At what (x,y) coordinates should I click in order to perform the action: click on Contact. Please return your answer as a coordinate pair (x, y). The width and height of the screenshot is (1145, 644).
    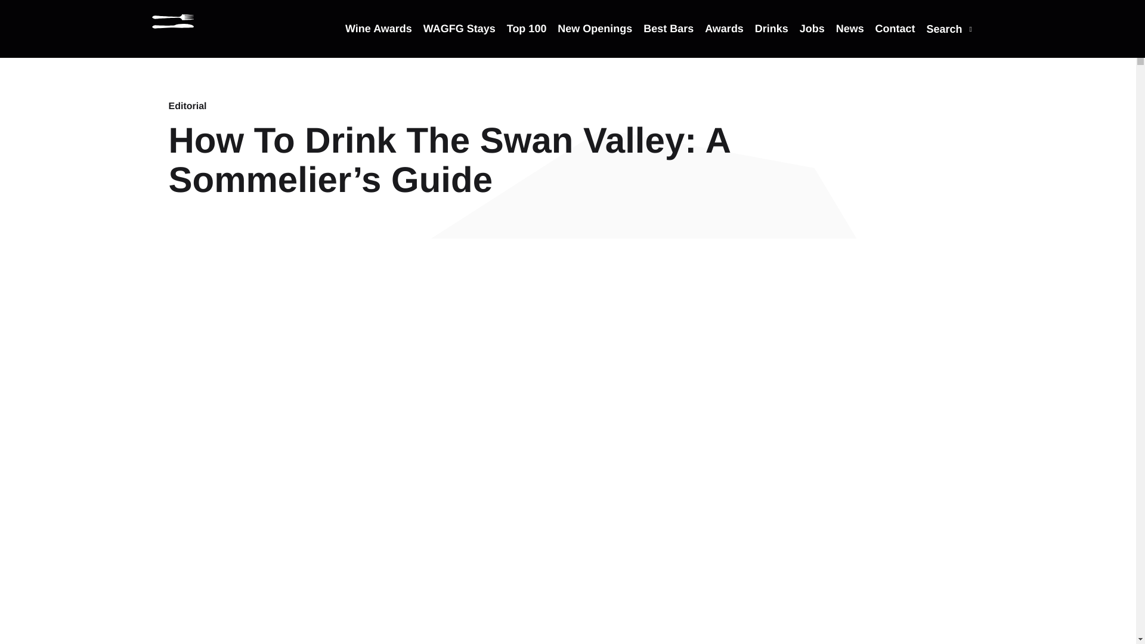
    Looking at the image, I should click on (895, 39).